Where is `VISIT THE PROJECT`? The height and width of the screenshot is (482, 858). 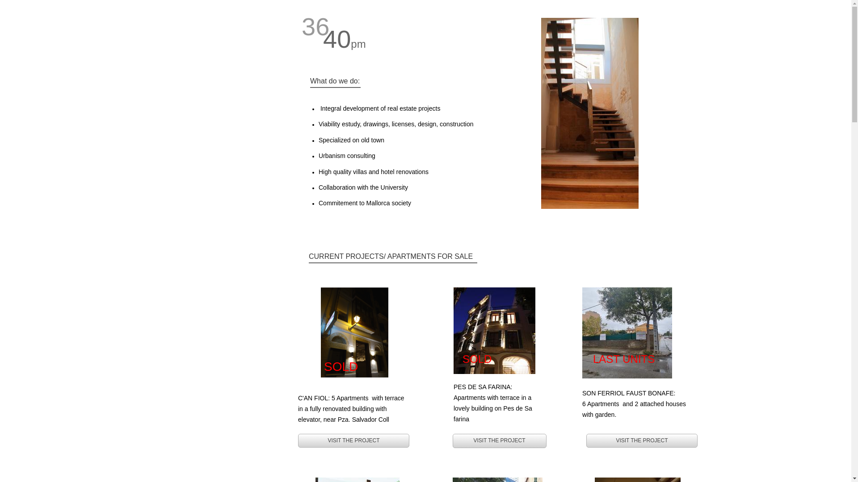
VISIT THE PROJECT is located at coordinates (354, 441).